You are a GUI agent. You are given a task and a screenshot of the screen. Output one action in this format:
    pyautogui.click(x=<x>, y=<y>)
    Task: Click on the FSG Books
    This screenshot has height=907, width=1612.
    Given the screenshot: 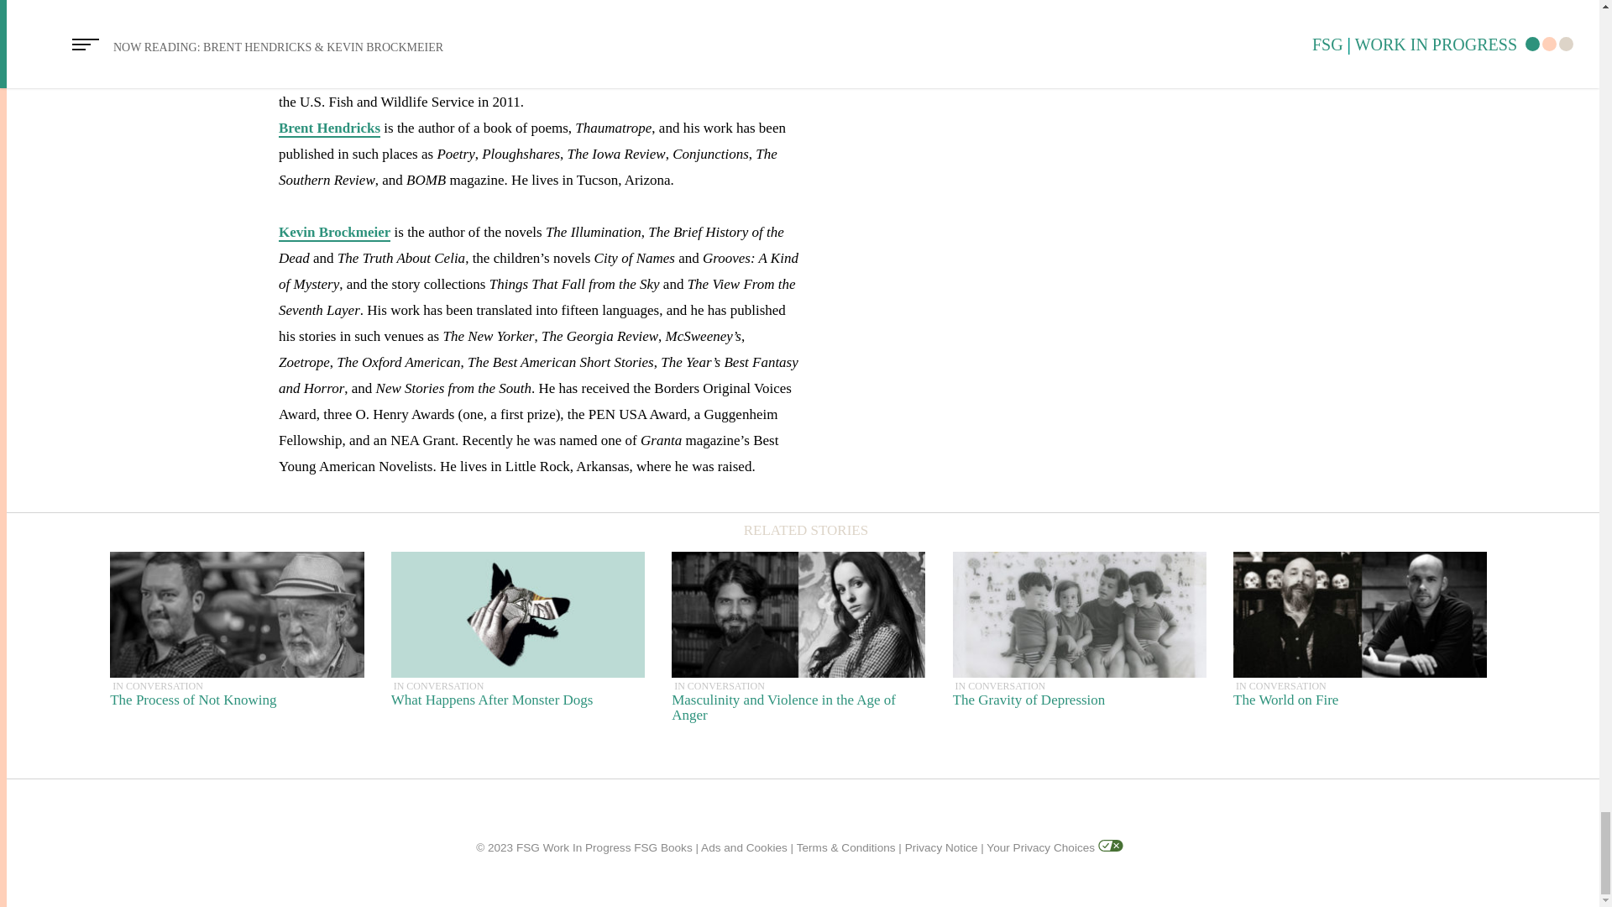 What is the action you would take?
    pyautogui.click(x=329, y=128)
    